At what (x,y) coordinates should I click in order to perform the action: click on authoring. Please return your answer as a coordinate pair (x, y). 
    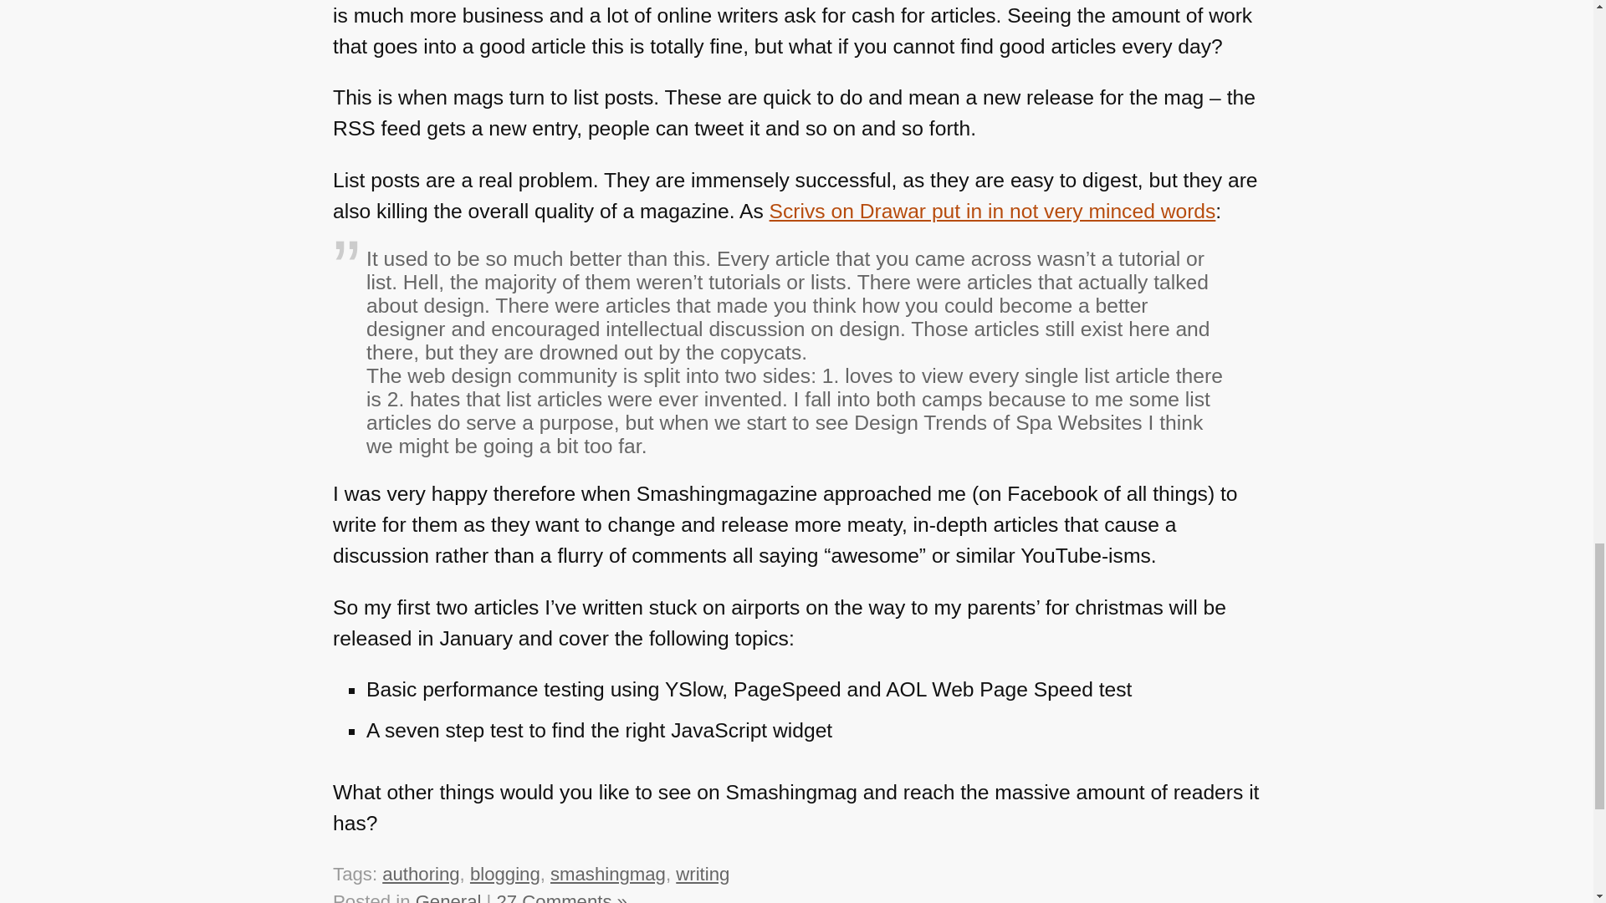
    Looking at the image, I should click on (420, 874).